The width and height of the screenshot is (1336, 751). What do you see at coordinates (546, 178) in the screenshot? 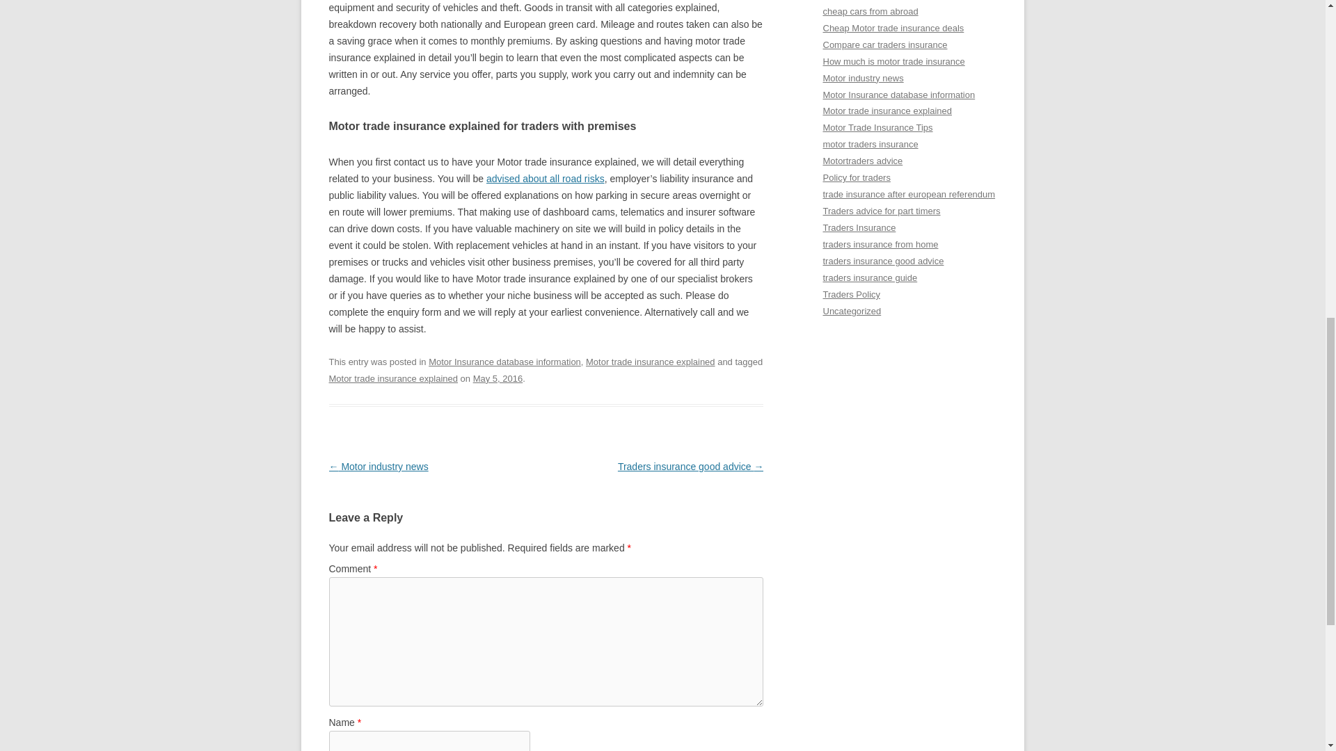
I see `advised about all road risks` at bounding box center [546, 178].